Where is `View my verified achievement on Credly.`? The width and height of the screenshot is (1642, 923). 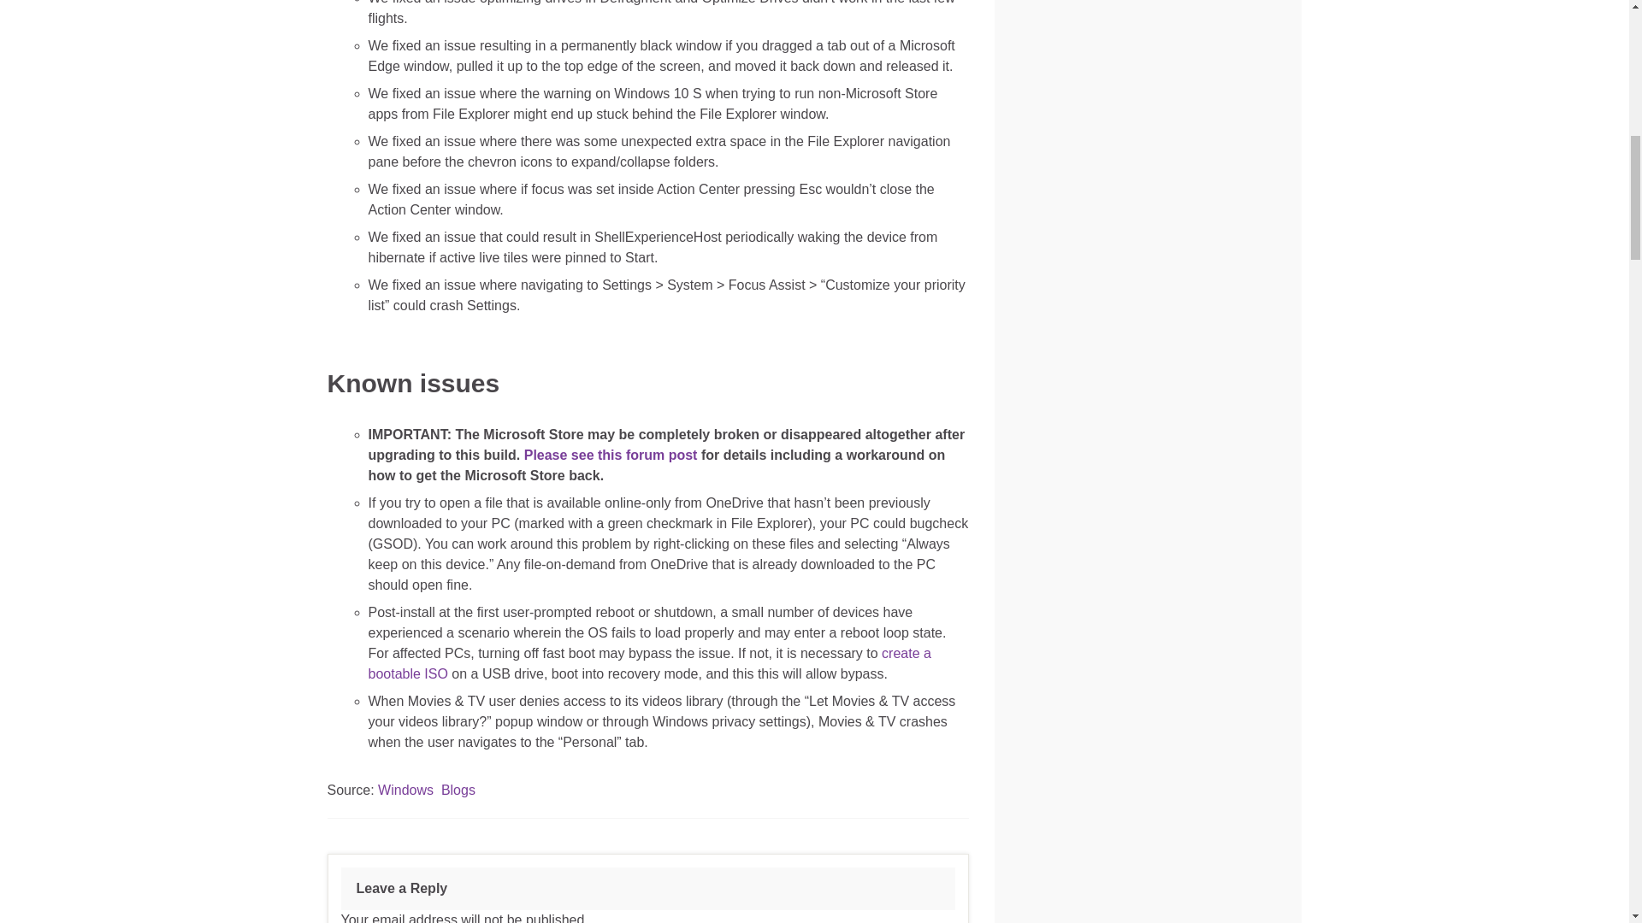
View my verified achievement on Credly. is located at coordinates (1076, 302).